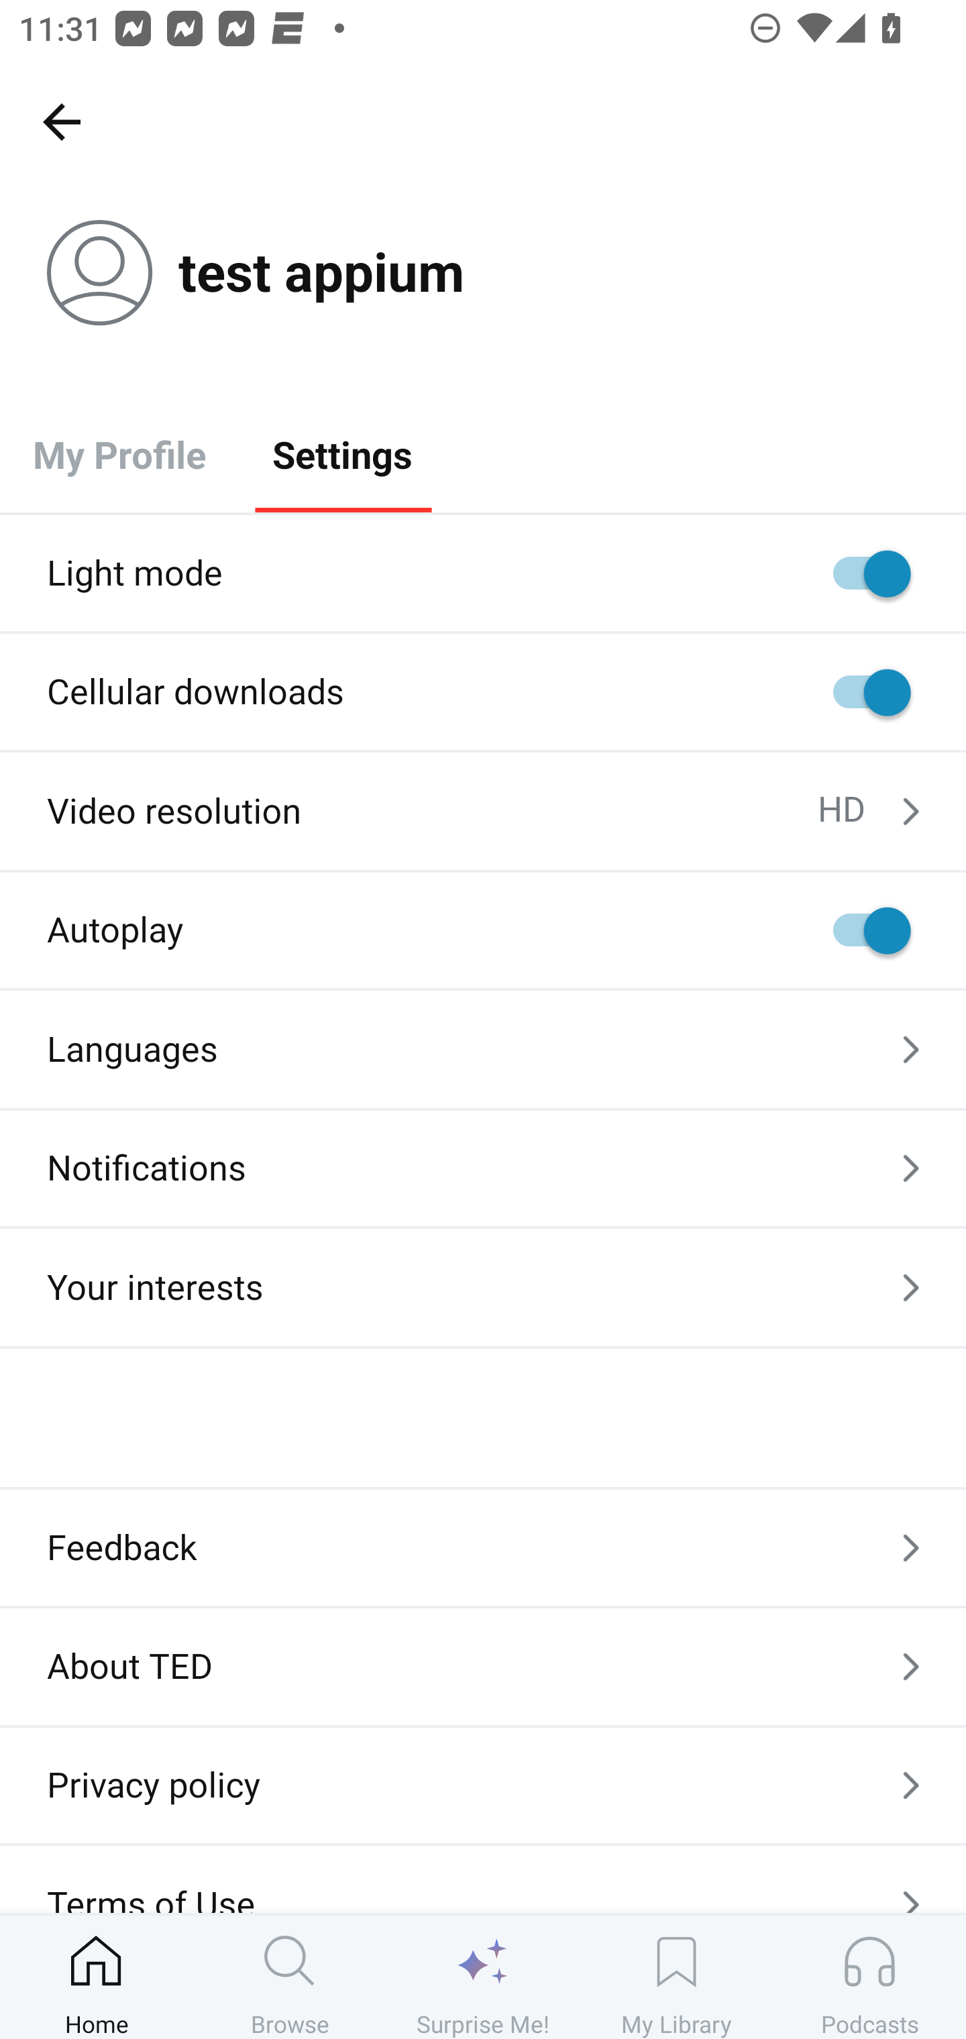 The width and height of the screenshot is (966, 2039). What do you see at coordinates (61, 121) in the screenshot?
I see `Home, back` at bounding box center [61, 121].